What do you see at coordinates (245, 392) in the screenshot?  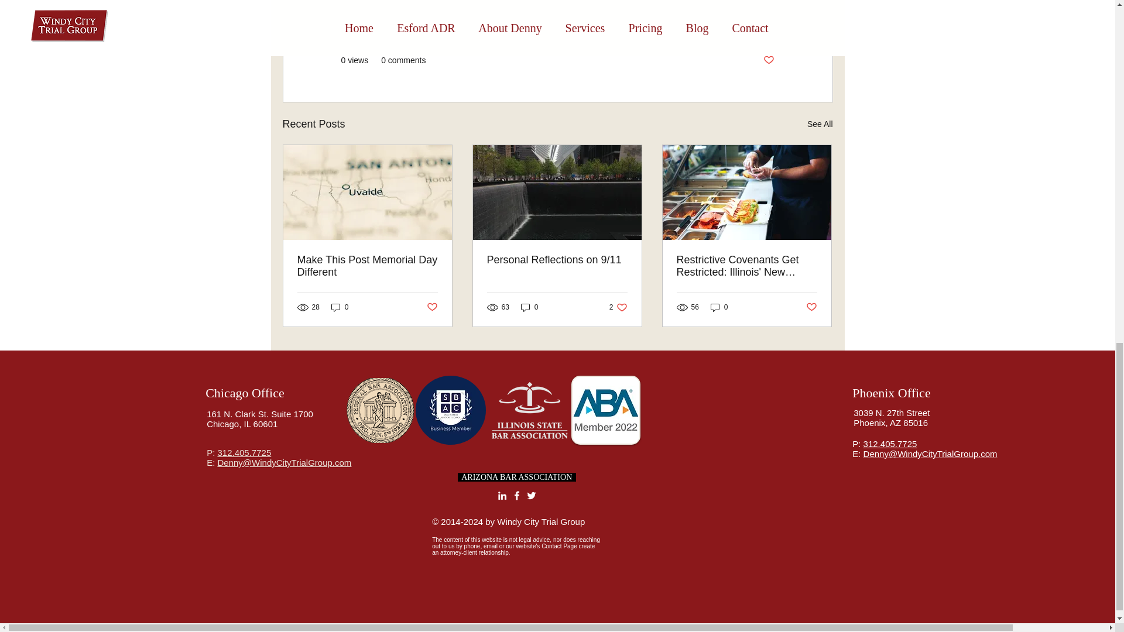 I see `See All` at bounding box center [245, 392].